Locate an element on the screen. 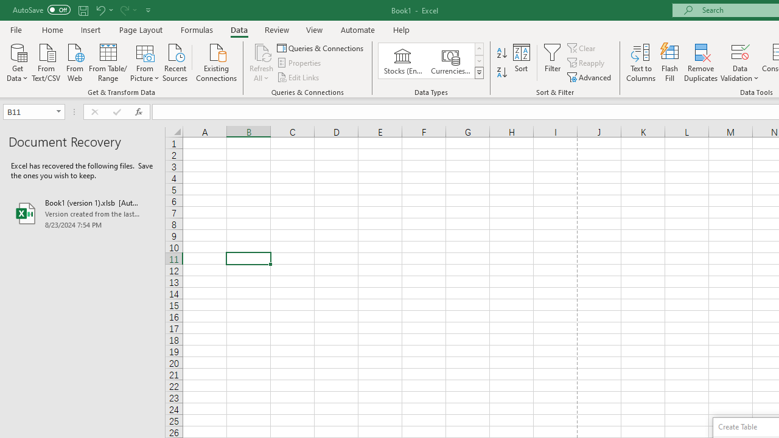 This screenshot has width=779, height=438. Sort... is located at coordinates (521, 62).